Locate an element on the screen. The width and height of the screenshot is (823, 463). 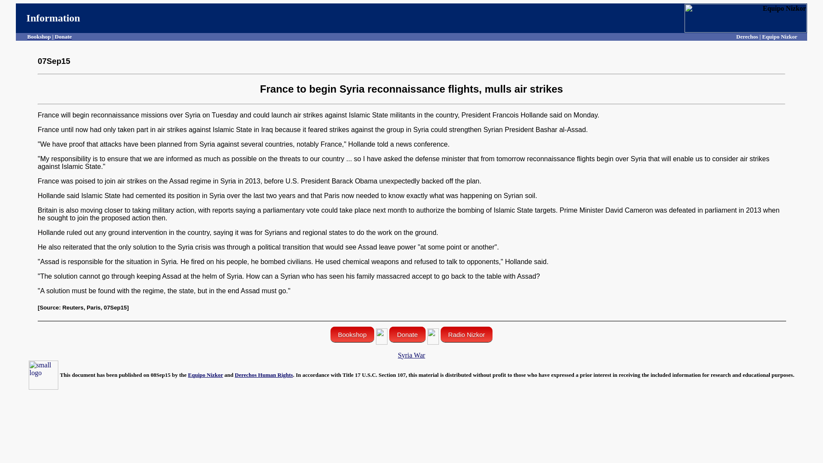
Derechos Human Rights is located at coordinates (264, 375).